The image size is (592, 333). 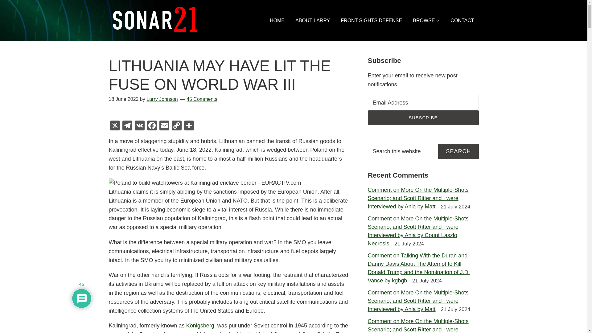 I want to click on FRONT SIGHTS DEFENSE, so click(x=371, y=20).